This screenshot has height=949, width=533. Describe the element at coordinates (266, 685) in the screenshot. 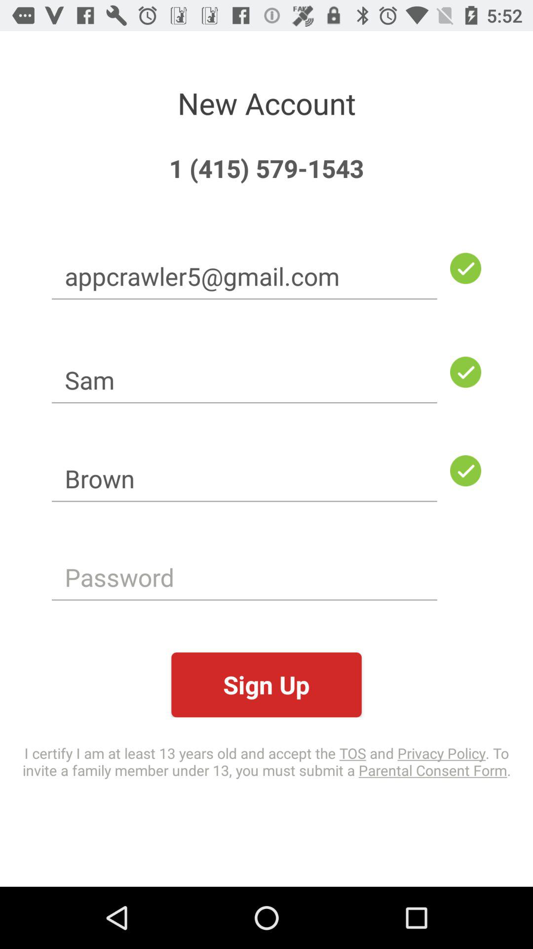

I see `scroll to sign up icon` at that location.